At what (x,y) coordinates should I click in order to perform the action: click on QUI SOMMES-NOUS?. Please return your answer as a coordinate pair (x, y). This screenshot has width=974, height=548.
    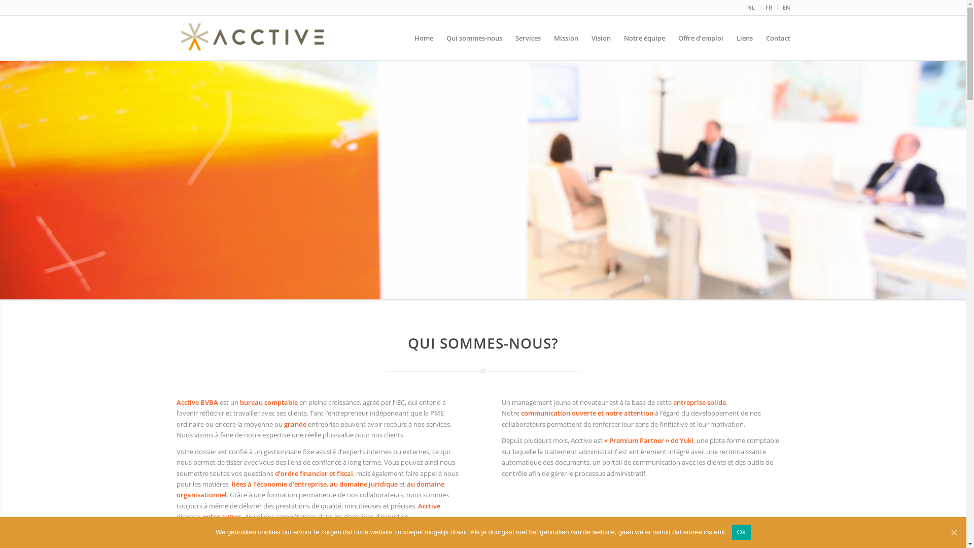
    Looking at the image, I should click on (483, 343).